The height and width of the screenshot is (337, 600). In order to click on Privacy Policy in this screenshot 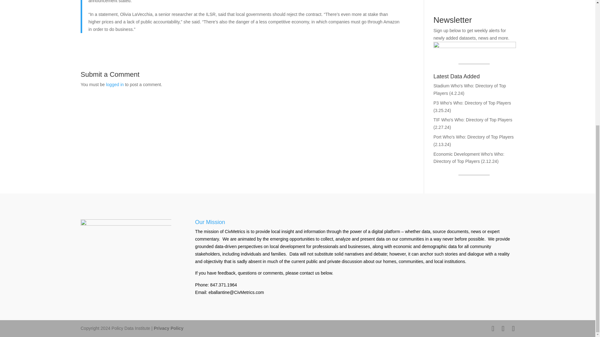, I will do `click(168, 328)`.